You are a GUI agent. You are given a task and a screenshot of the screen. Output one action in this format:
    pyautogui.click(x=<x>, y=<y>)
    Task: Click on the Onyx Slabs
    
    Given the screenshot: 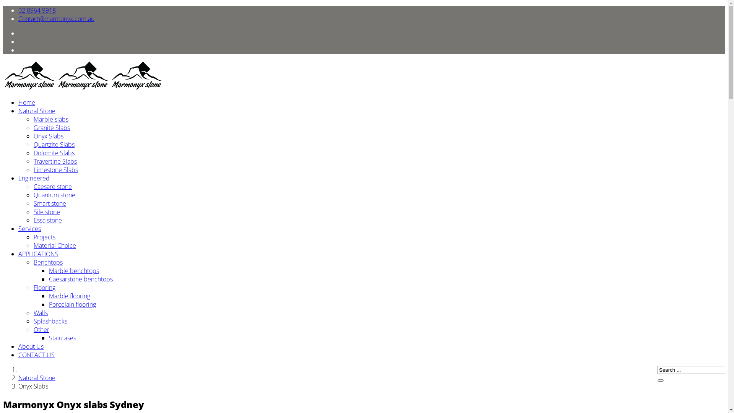 What is the action you would take?
    pyautogui.click(x=49, y=136)
    